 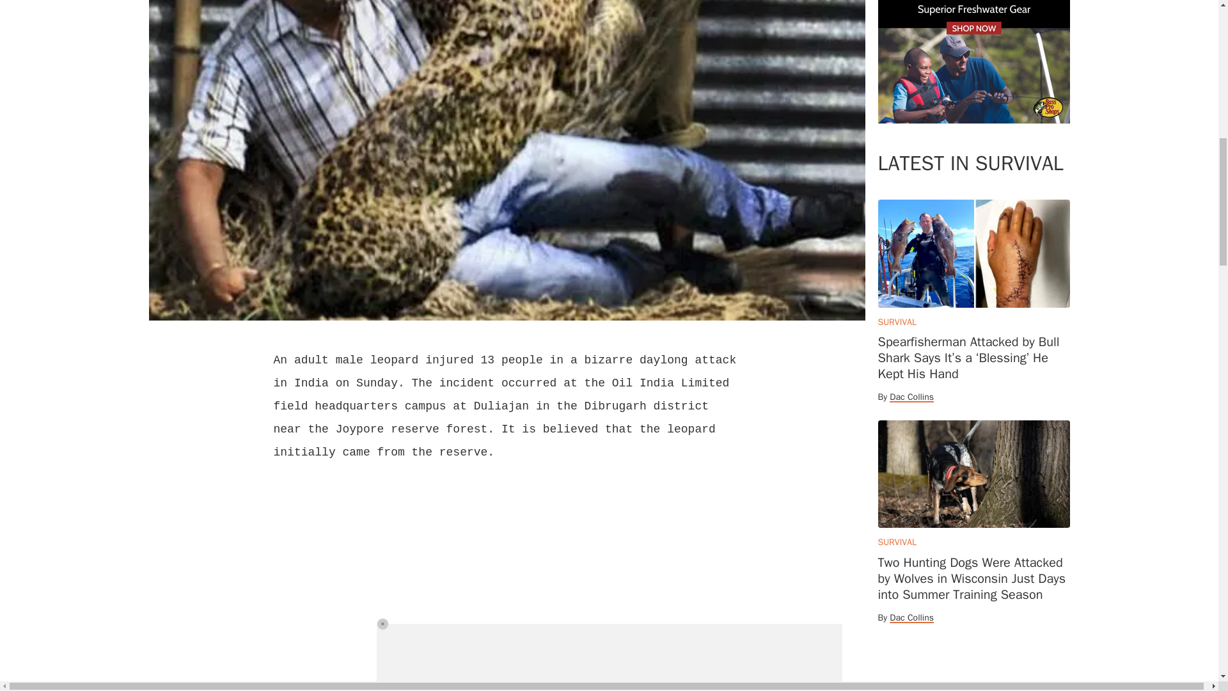 I want to click on 3rd party ad content, so click(x=973, y=677).